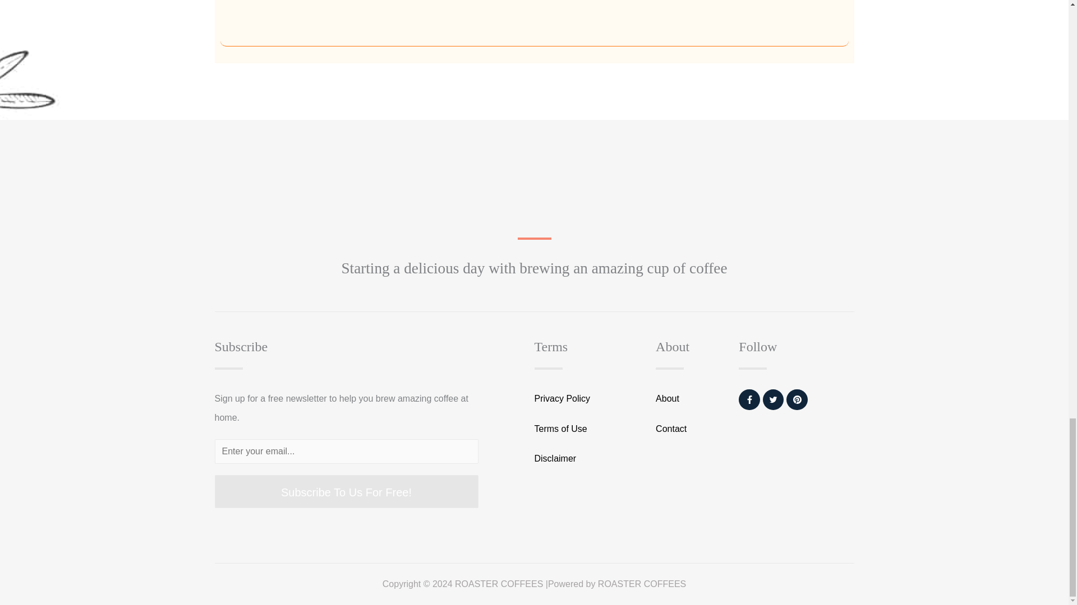 The image size is (1077, 605). What do you see at coordinates (346, 491) in the screenshot?
I see `Subscribe To Us For Free!` at bounding box center [346, 491].